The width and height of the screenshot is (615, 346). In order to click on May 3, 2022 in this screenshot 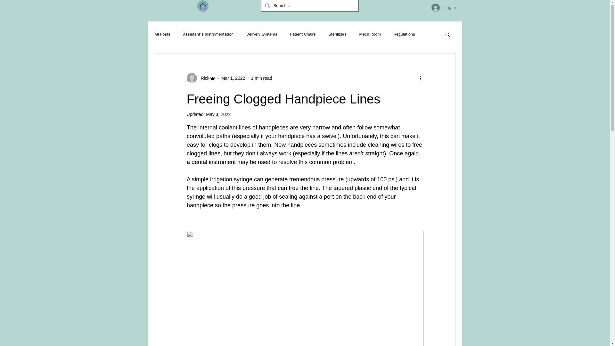, I will do `click(218, 114)`.